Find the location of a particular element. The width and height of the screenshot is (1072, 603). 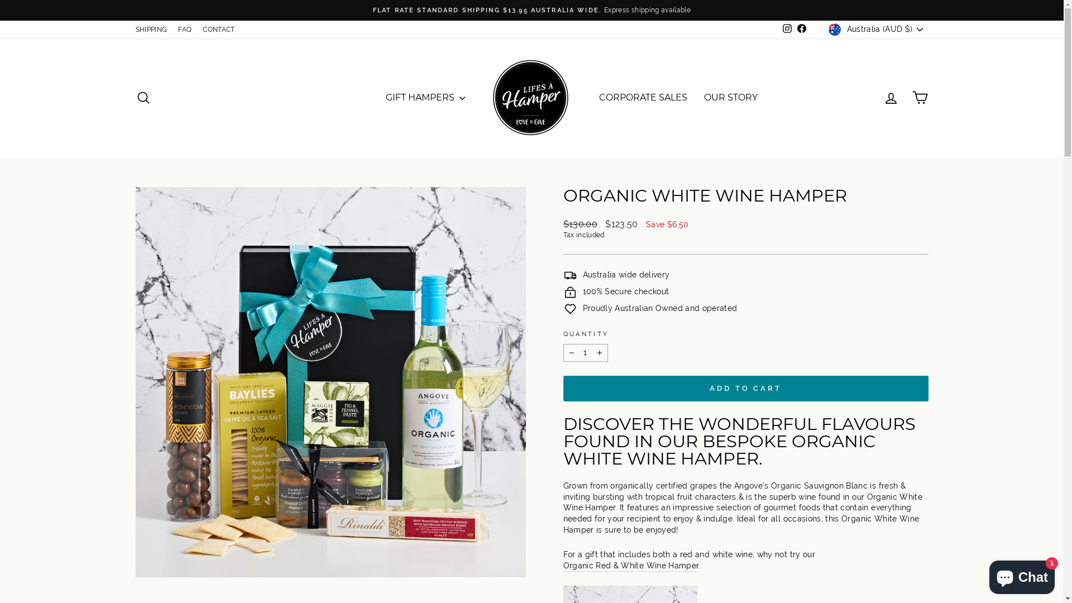

CONTACT is located at coordinates (219, 30).